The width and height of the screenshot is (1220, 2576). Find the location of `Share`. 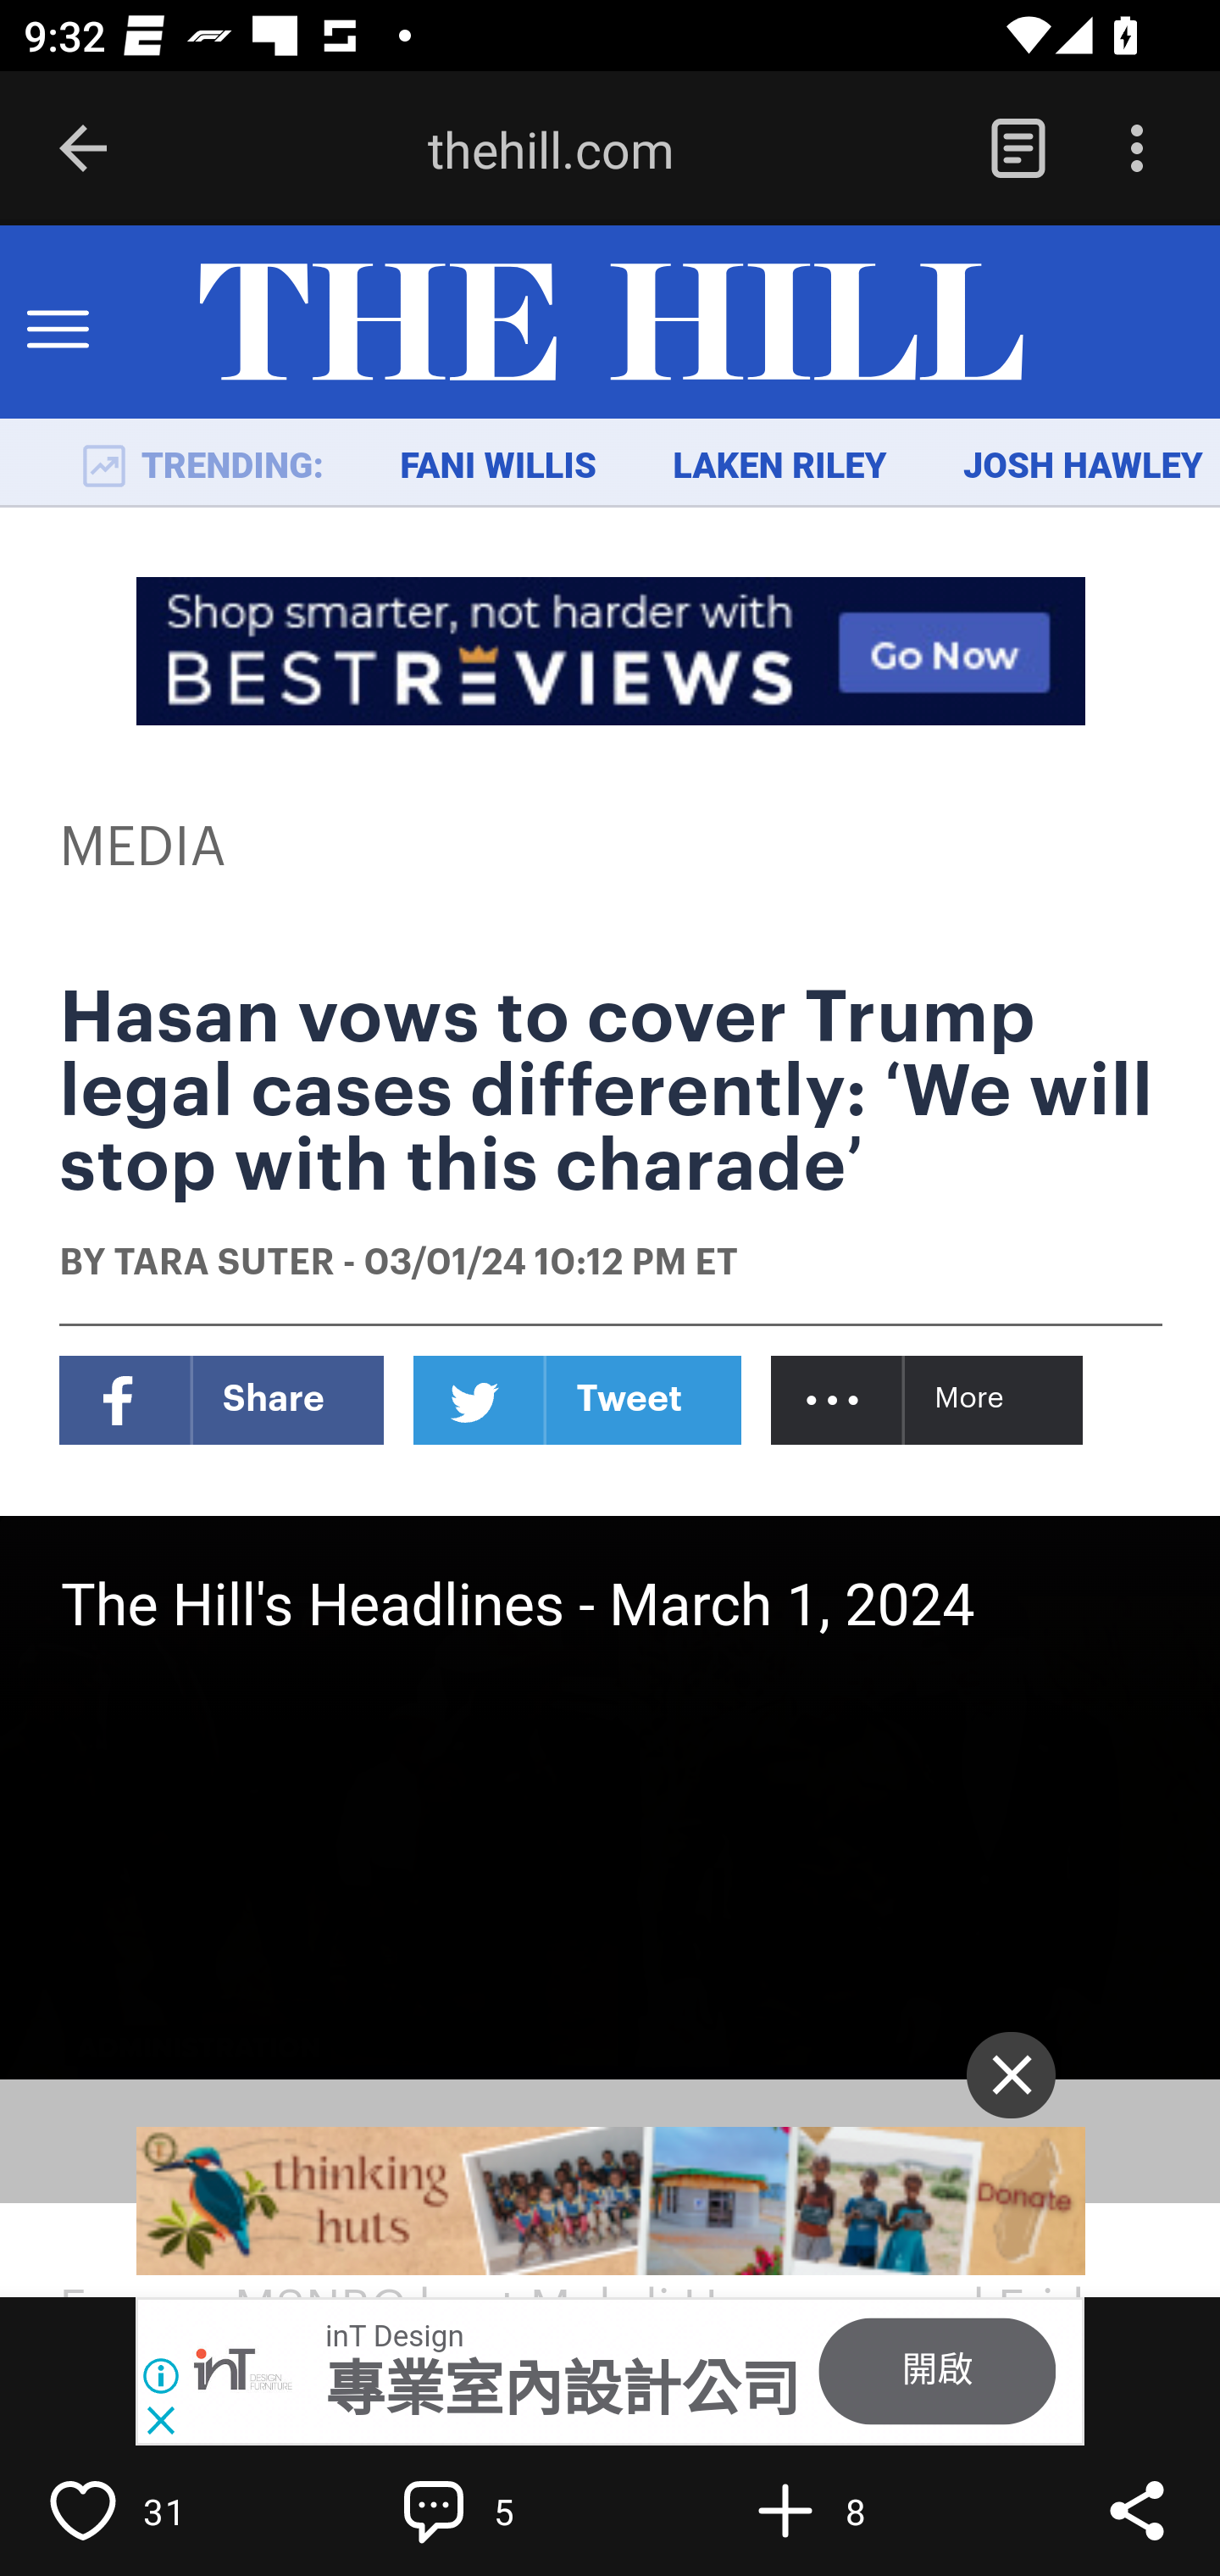

Share is located at coordinates (1137, 2510).